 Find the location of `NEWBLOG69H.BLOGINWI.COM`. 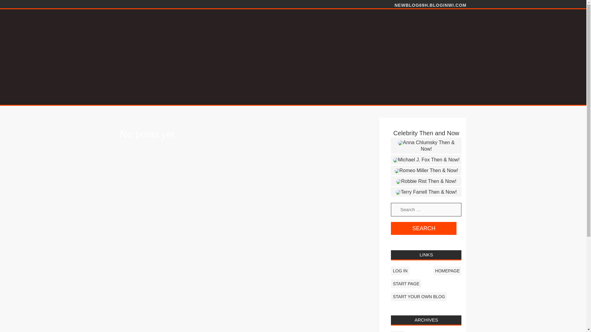

NEWBLOG69H.BLOGINWI.COM is located at coordinates (431, 5).